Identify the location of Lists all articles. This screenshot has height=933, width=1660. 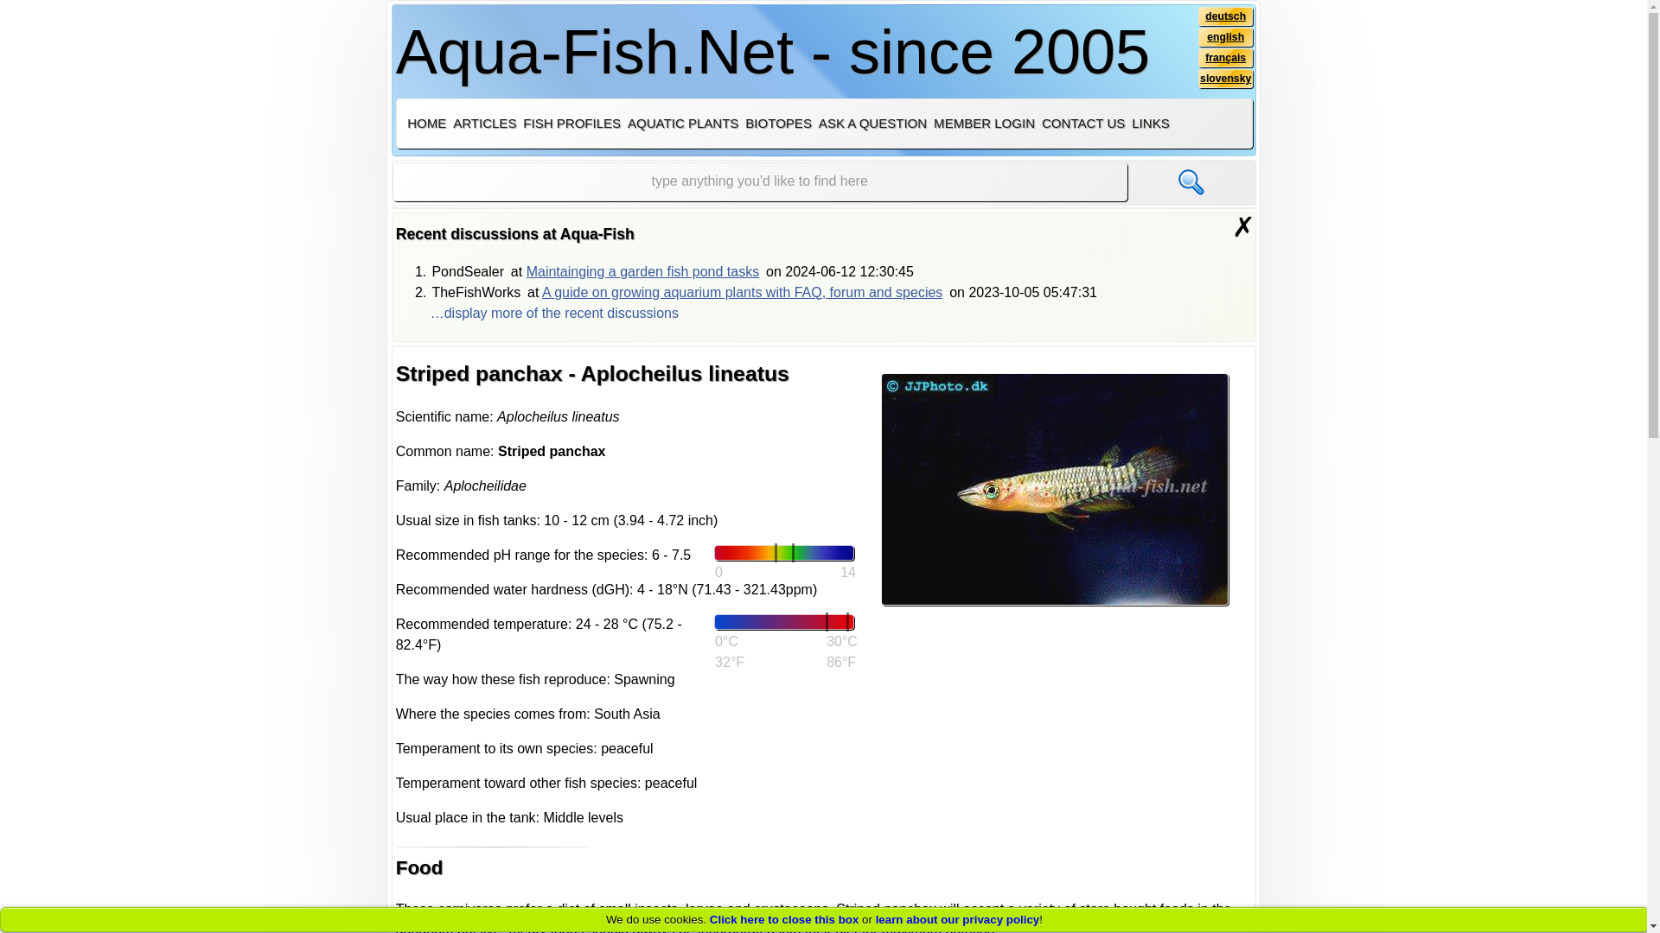
(484, 123).